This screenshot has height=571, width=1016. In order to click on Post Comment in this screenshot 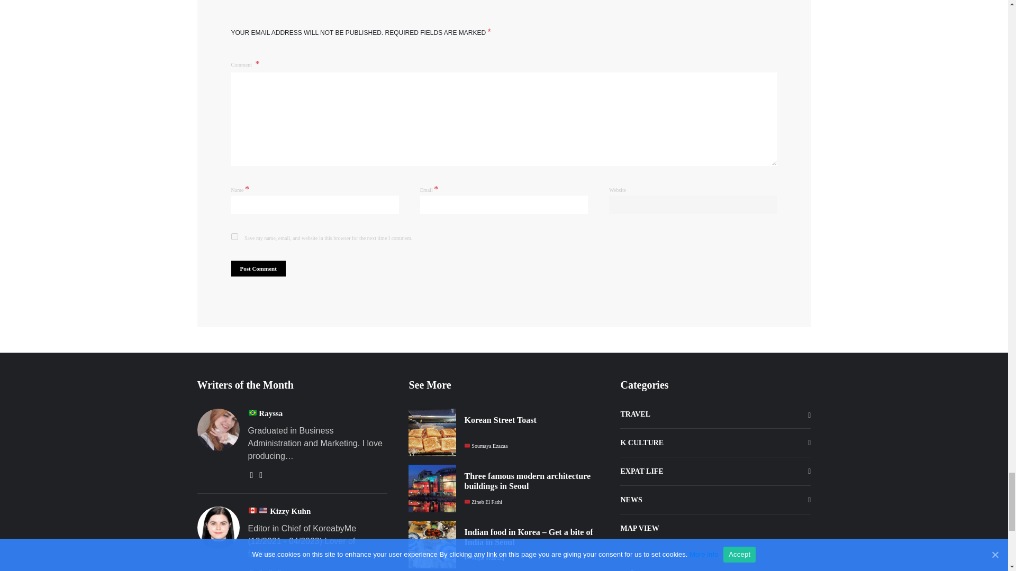, I will do `click(258, 269)`.